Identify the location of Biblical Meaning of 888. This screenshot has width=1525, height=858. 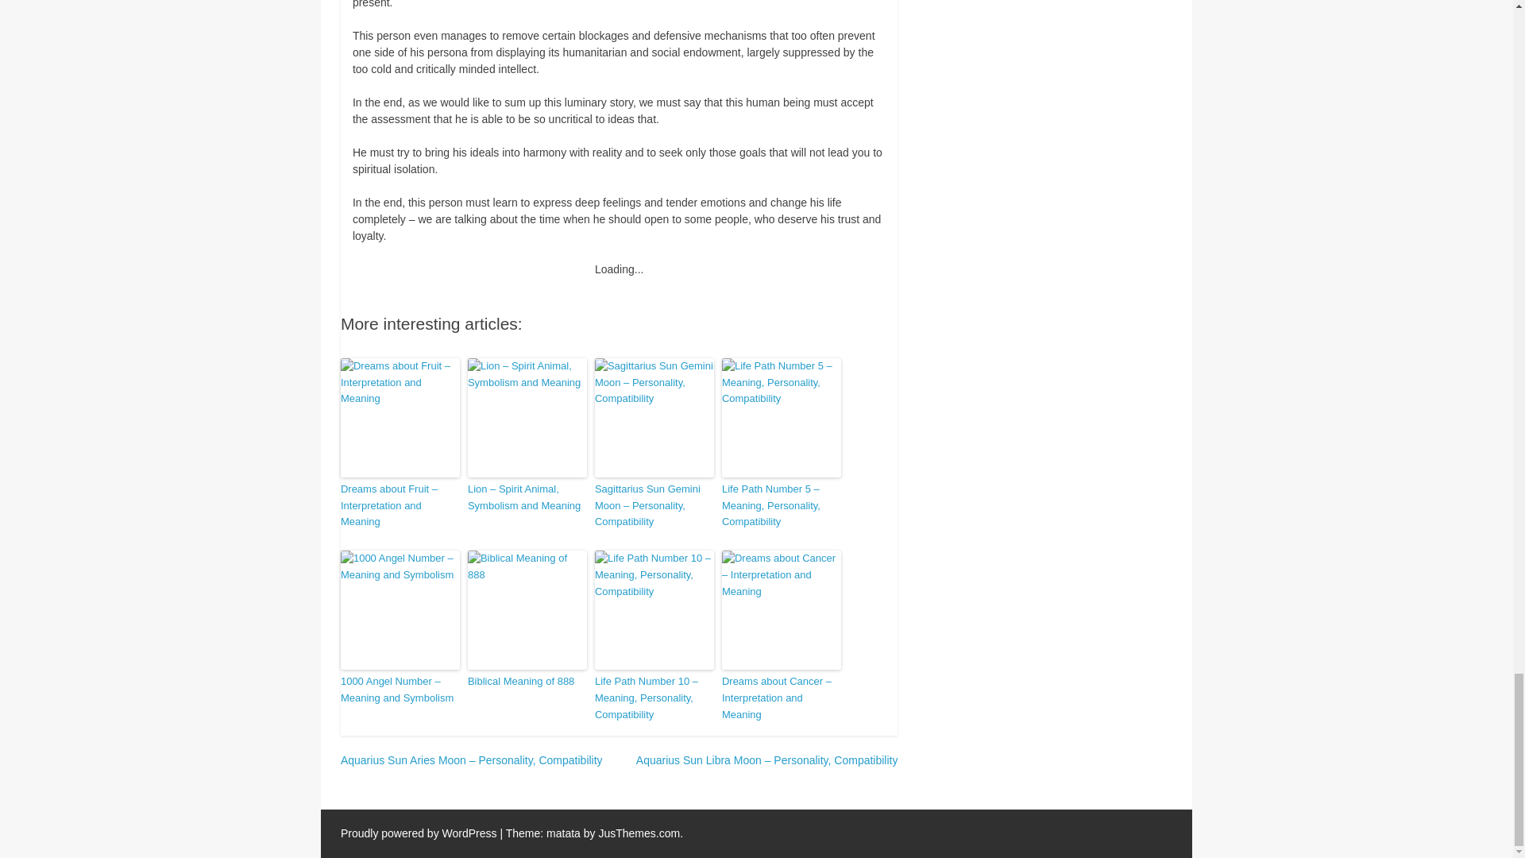
(527, 682).